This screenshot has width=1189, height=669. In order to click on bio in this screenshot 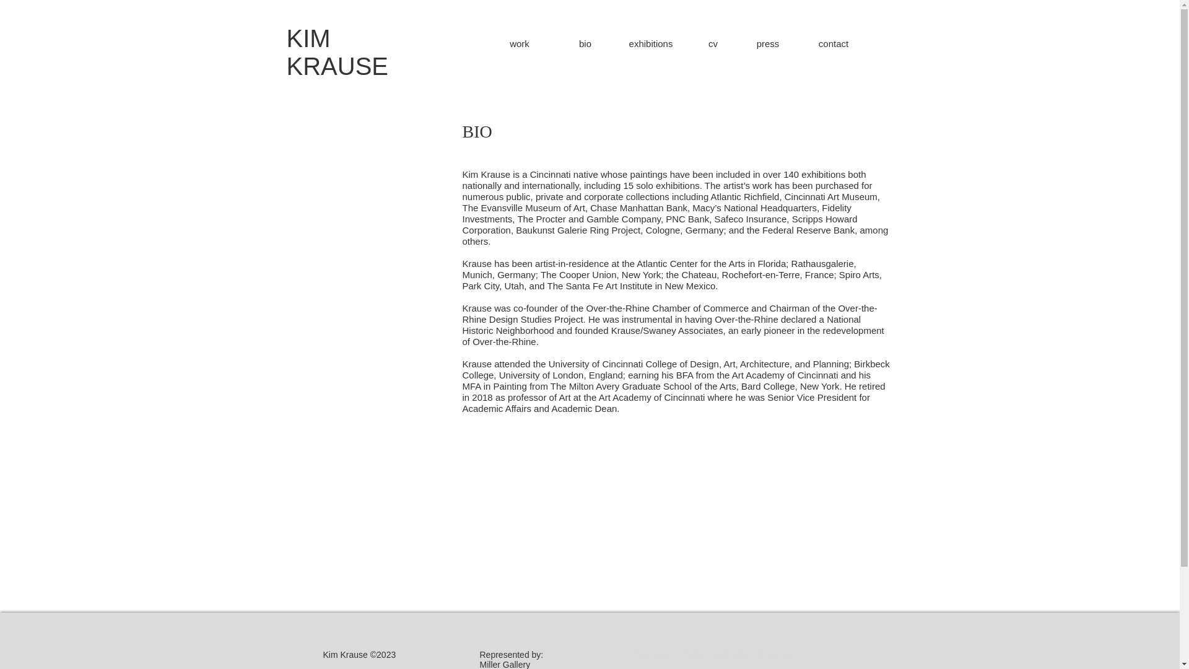, I will do `click(585, 43)`.